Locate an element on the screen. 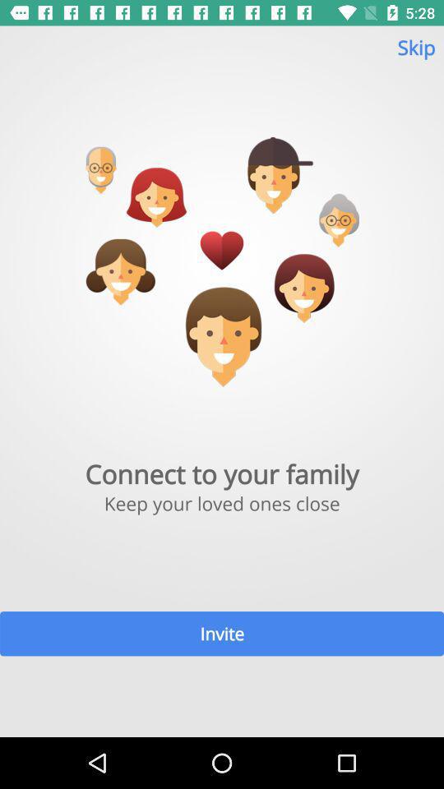 The image size is (444, 789). select the skip at the top right corner is located at coordinates (416, 54).